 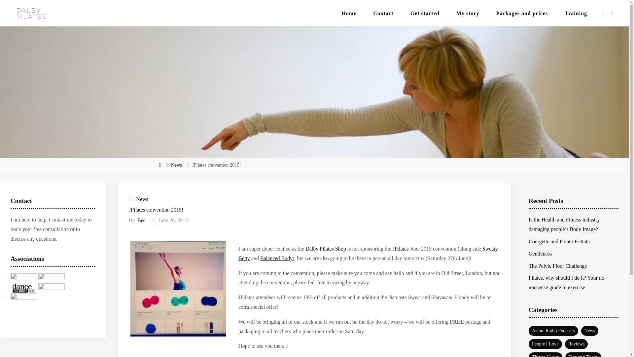 What do you see at coordinates (368, 253) in the screenshot?
I see `Sweaty Betty` at bounding box center [368, 253].